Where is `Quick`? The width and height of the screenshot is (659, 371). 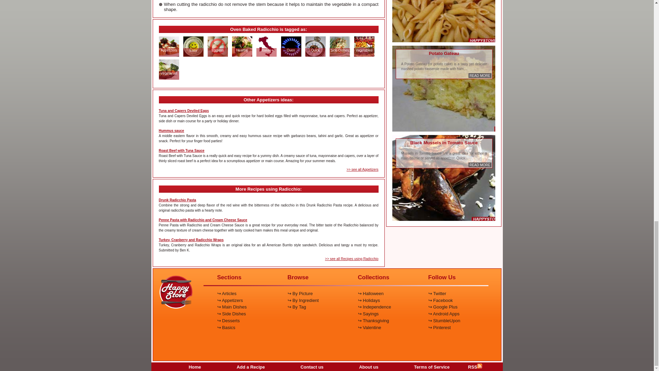
Quick is located at coordinates (315, 50).